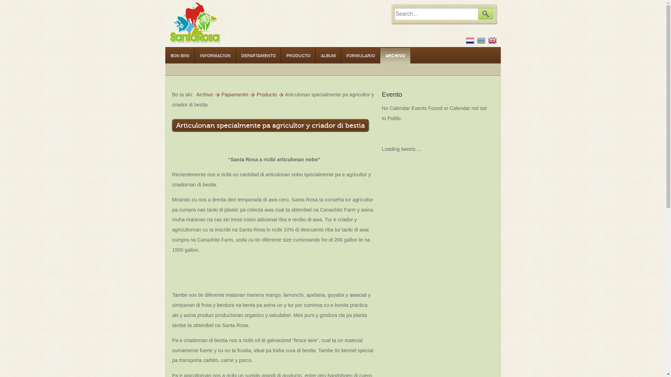 Image resolution: width=671 pixels, height=377 pixels. I want to click on DEPARTAMENTO, so click(258, 56).